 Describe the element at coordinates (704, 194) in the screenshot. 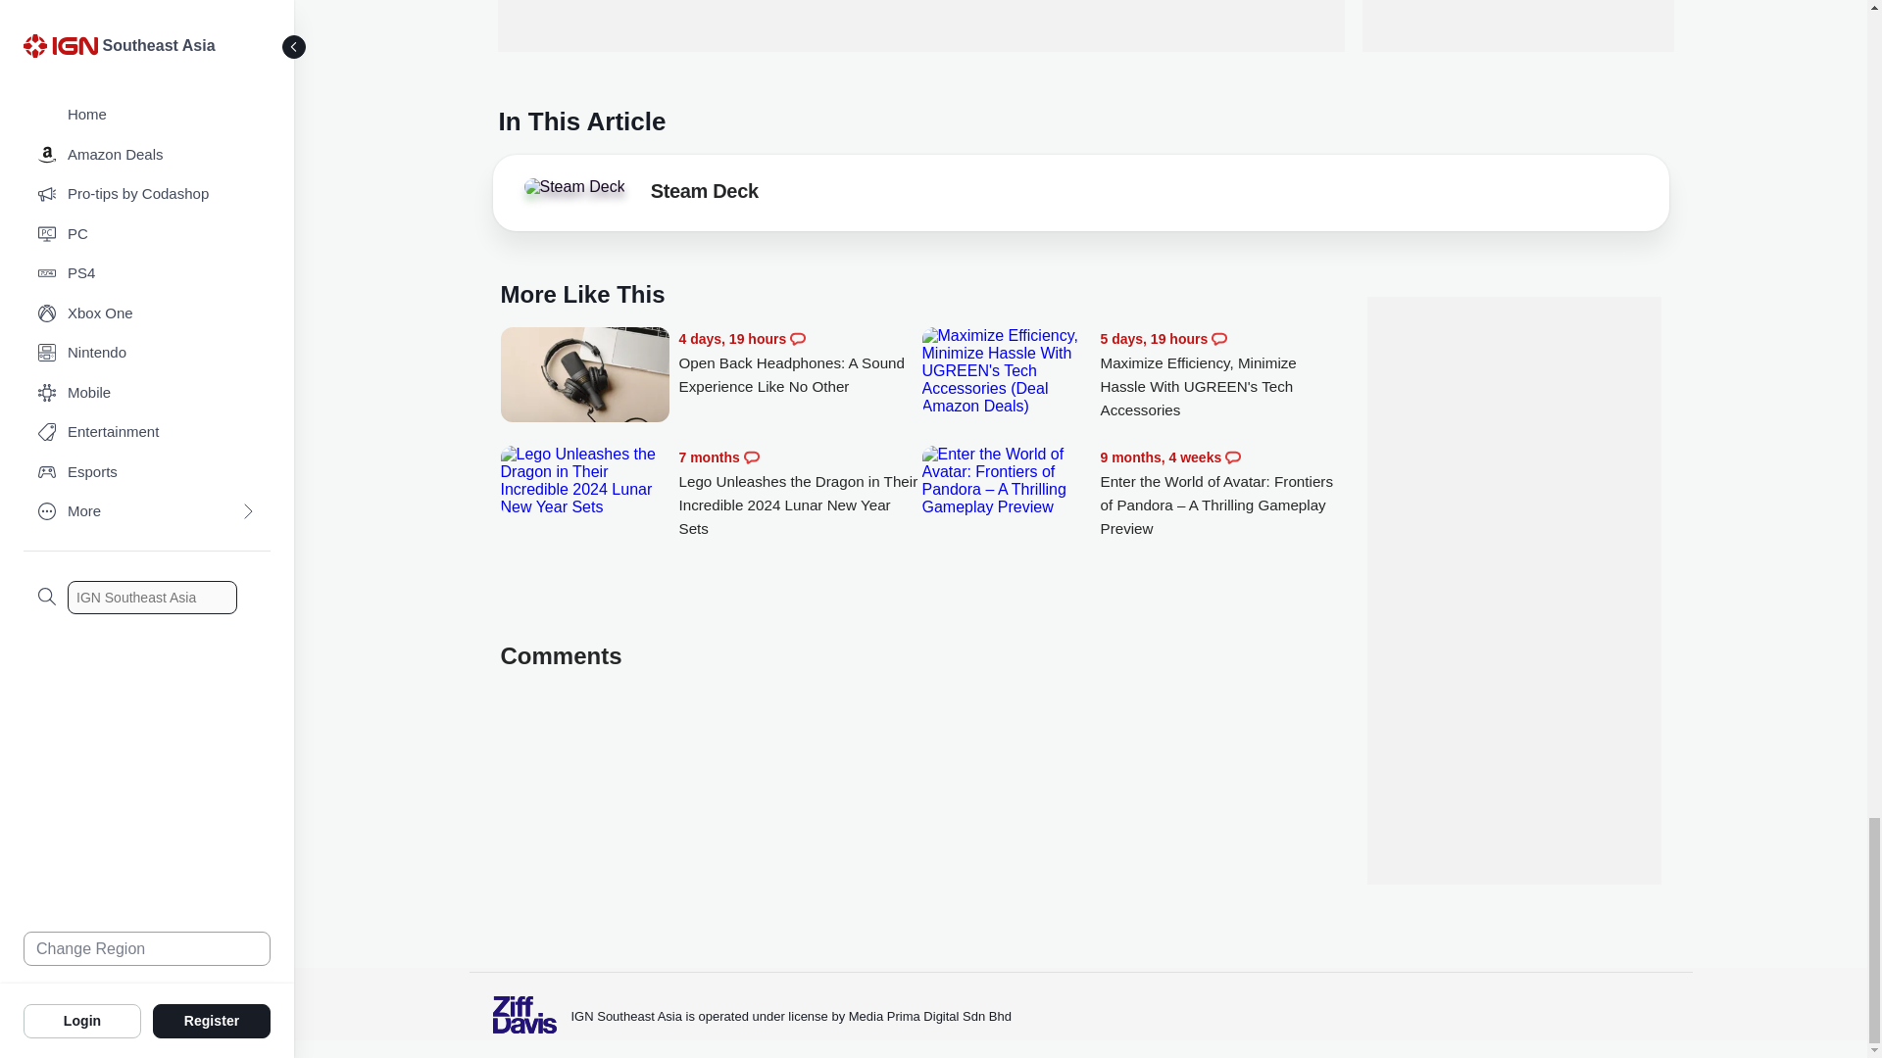

I see `Steam Deck` at that location.